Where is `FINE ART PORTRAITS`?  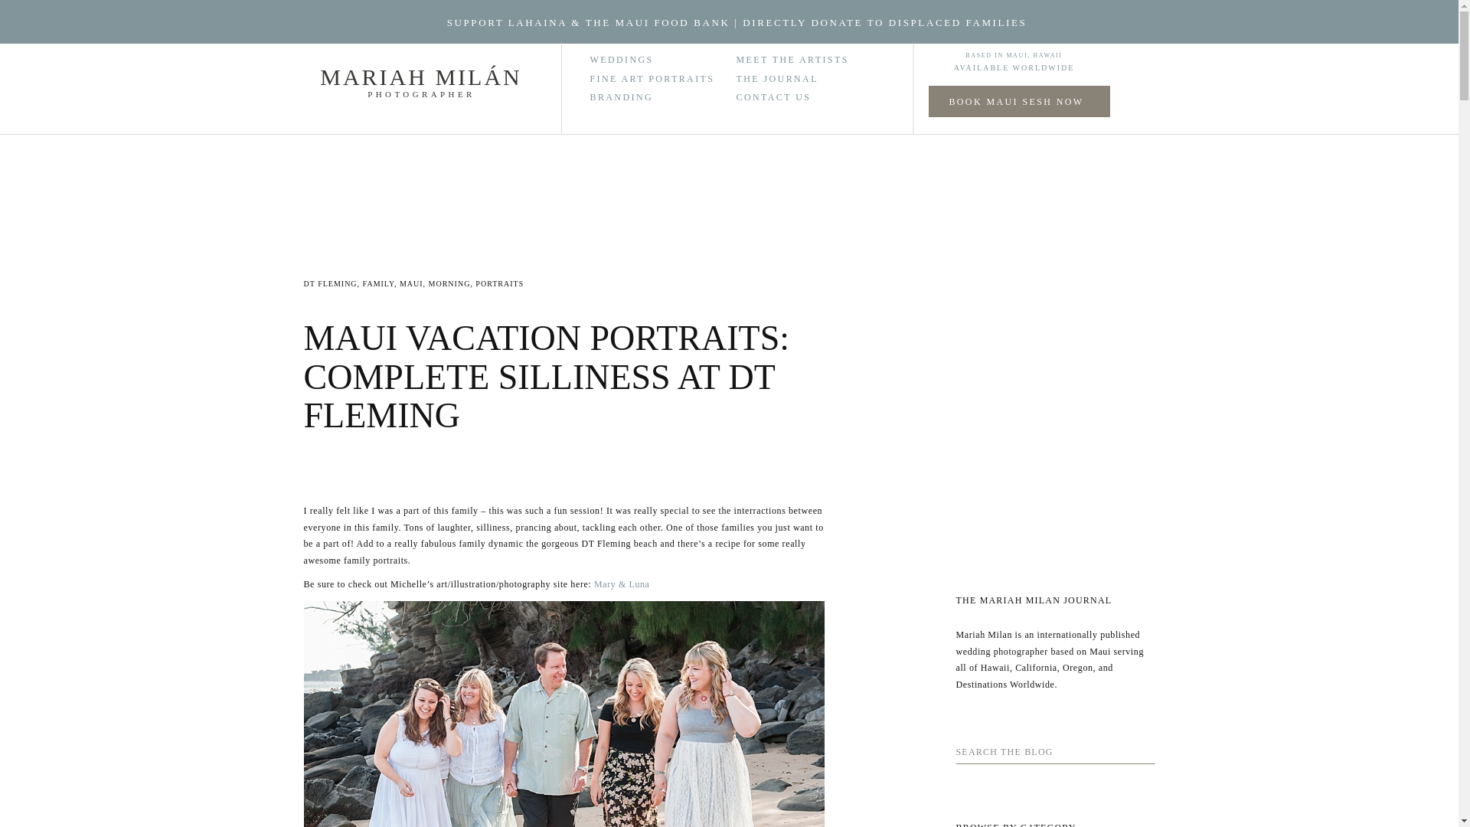
FINE ART PORTRAITS is located at coordinates (664, 78).